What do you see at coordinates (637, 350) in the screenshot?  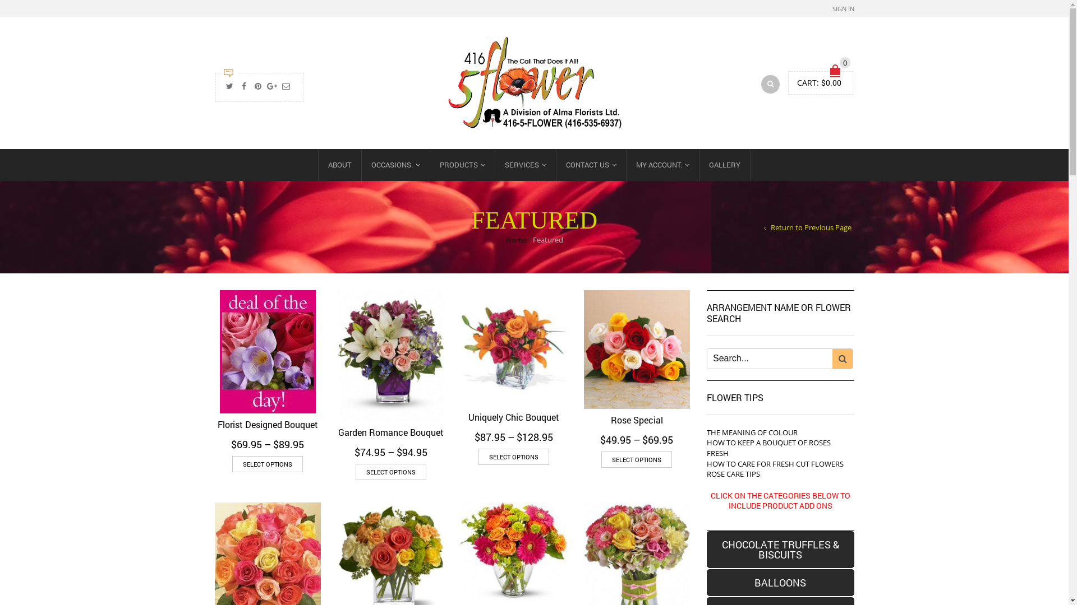 I see `Rose Special` at bounding box center [637, 350].